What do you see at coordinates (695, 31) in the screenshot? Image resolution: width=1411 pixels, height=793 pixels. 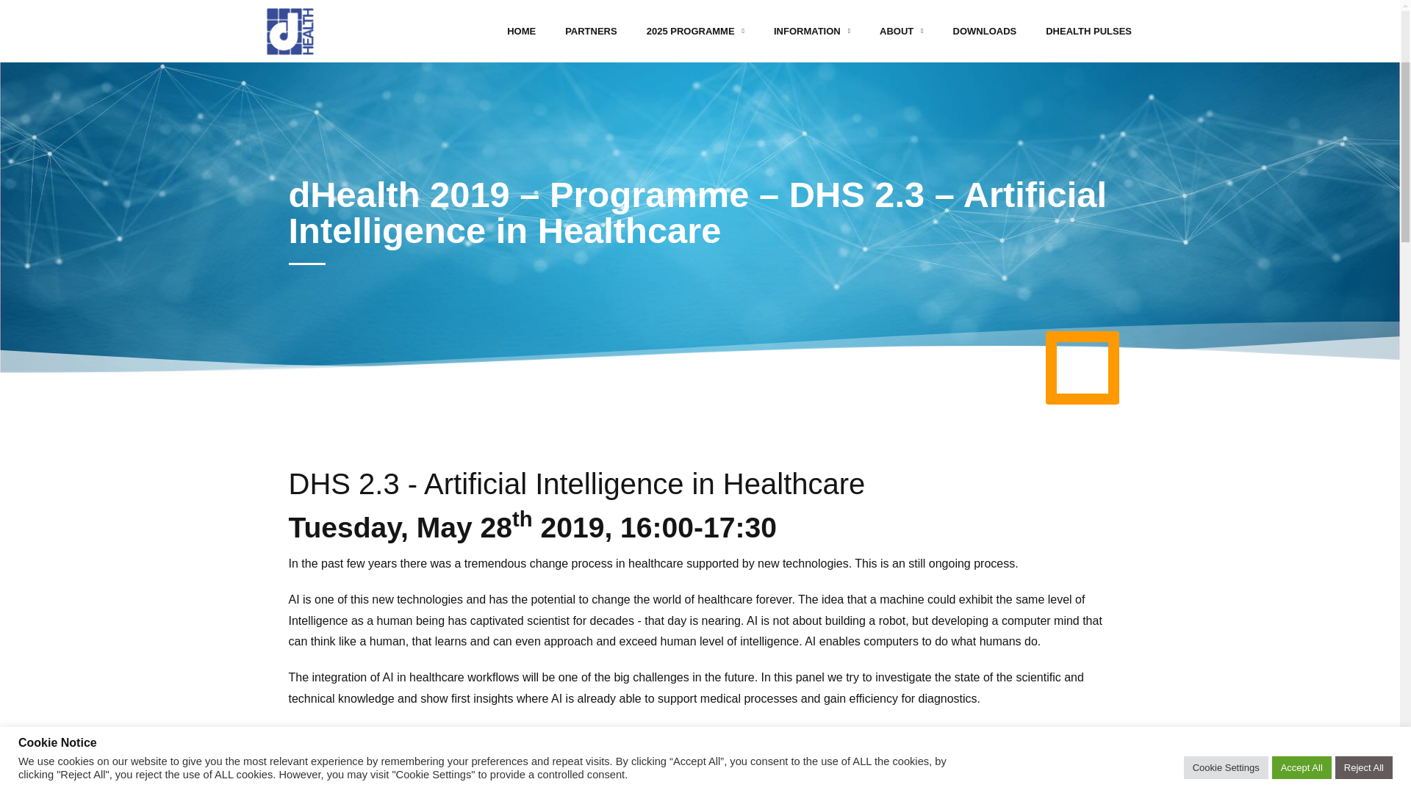 I see `2025 PROGRAMME` at bounding box center [695, 31].